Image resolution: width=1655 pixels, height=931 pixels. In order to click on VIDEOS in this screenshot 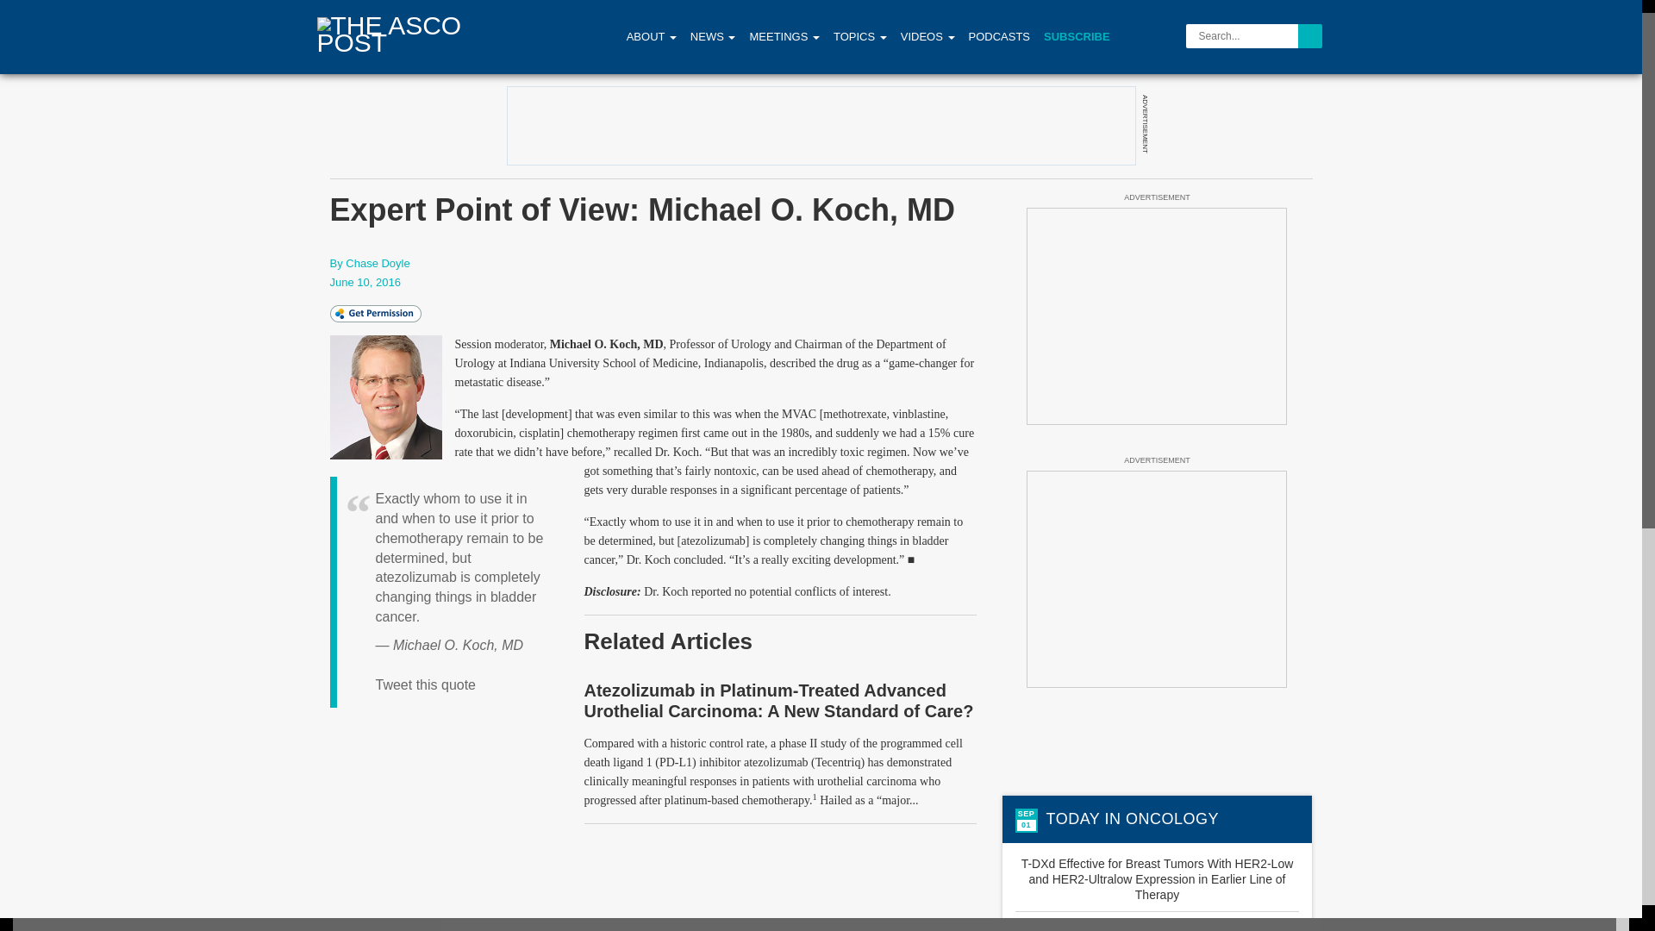, I will do `click(927, 36)`.